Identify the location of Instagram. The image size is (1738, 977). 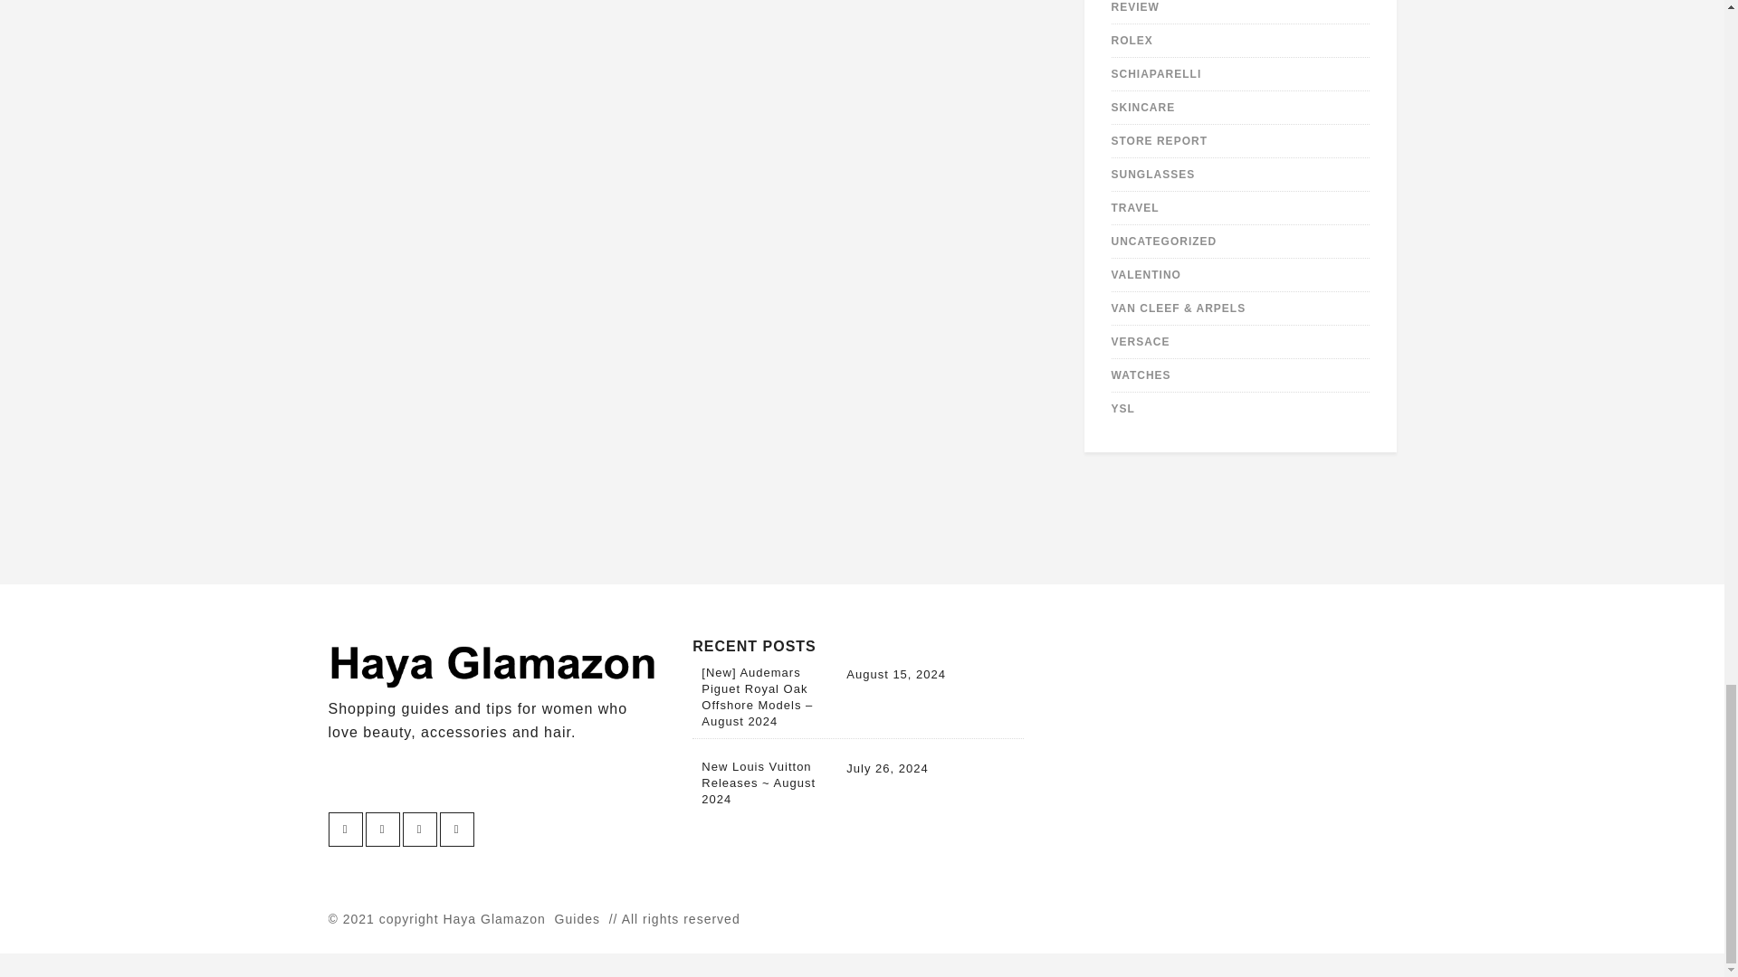
(382, 829).